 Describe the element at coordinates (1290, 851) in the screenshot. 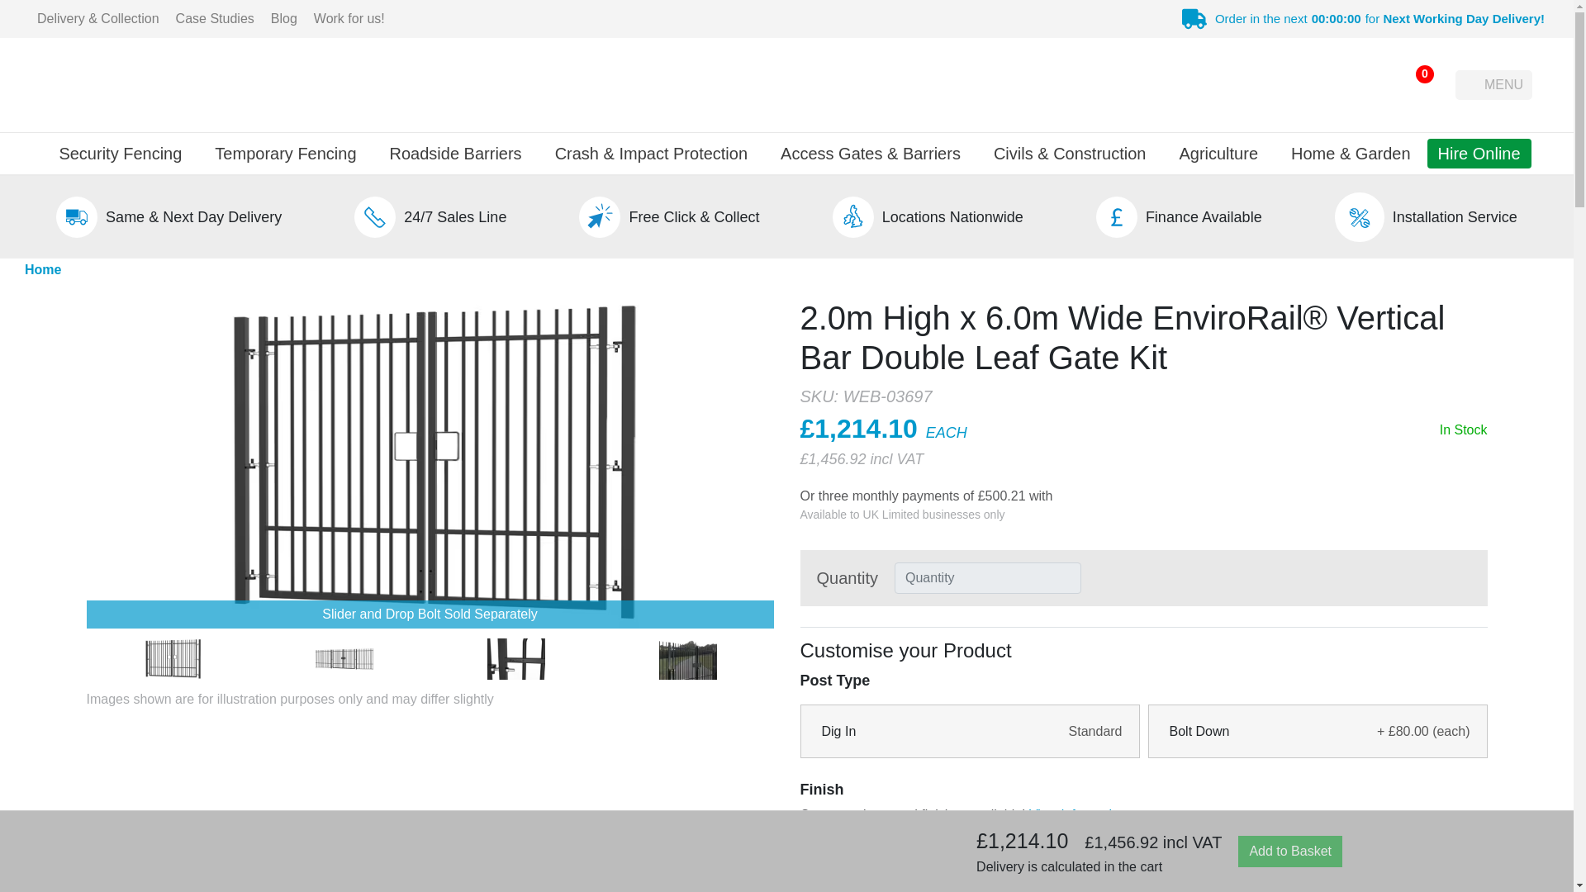

I see `Add to Basket` at that location.